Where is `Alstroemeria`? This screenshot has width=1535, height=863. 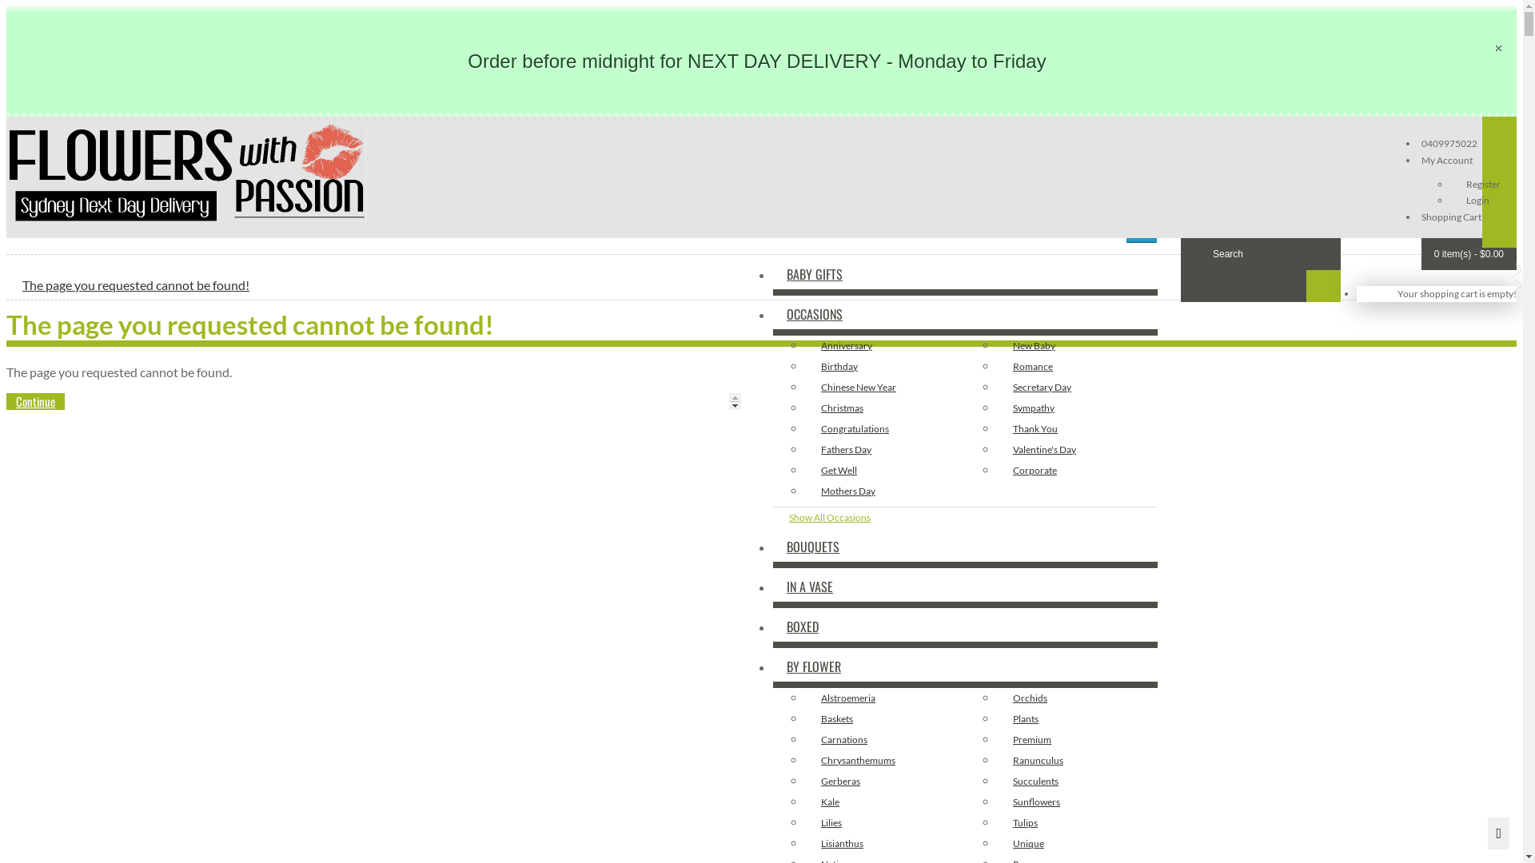
Alstroemeria is located at coordinates (885, 698).